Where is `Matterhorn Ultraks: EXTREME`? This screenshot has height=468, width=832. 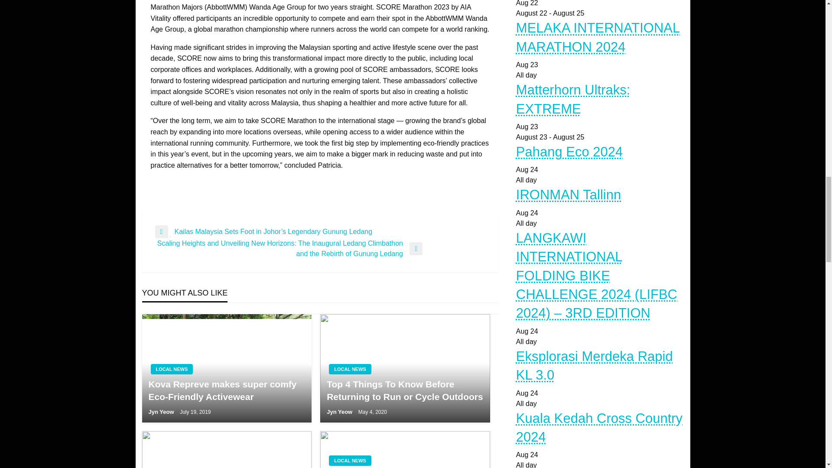 Matterhorn Ultraks: EXTREME is located at coordinates (573, 99).